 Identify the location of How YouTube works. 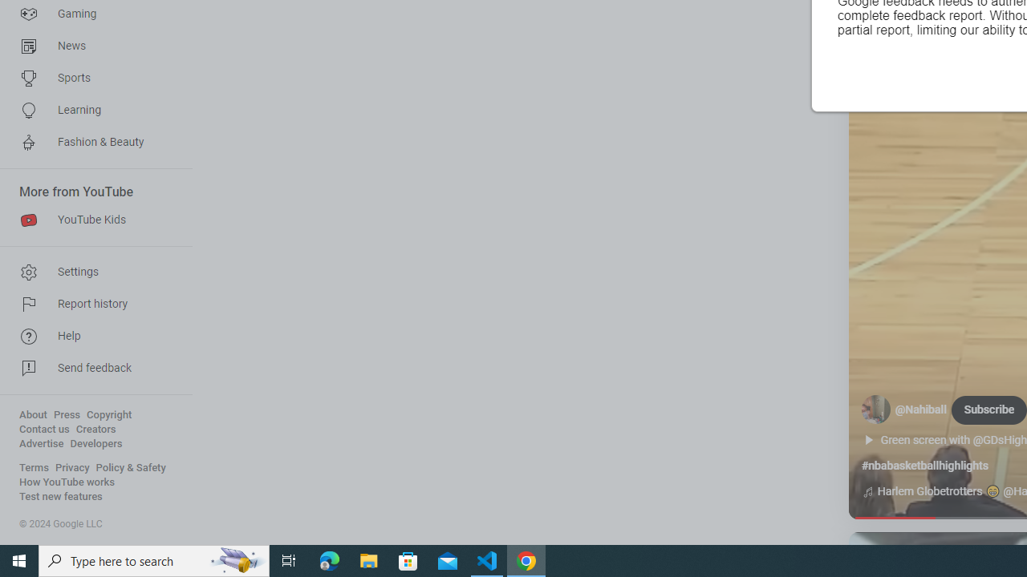
(67, 482).